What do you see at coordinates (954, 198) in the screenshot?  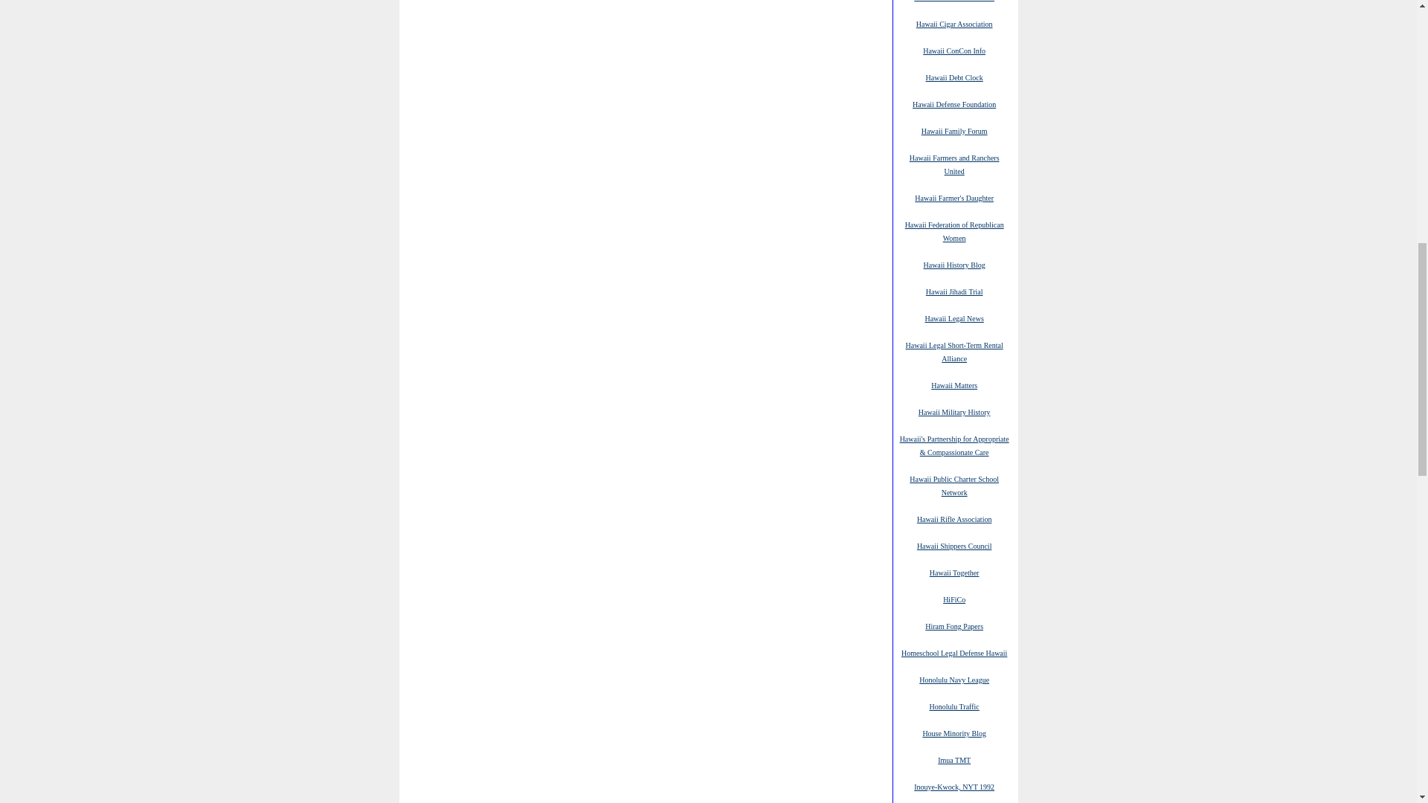 I see `Hawaii Farmer's Daughter` at bounding box center [954, 198].